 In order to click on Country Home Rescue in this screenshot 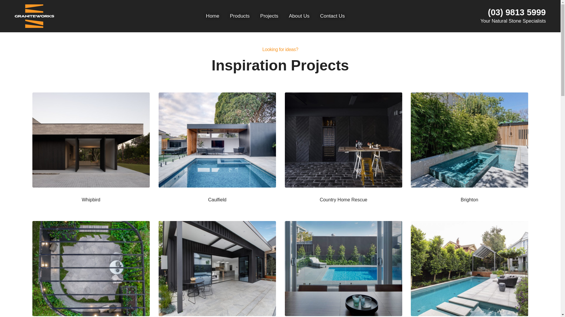, I will do `click(344, 152)`.